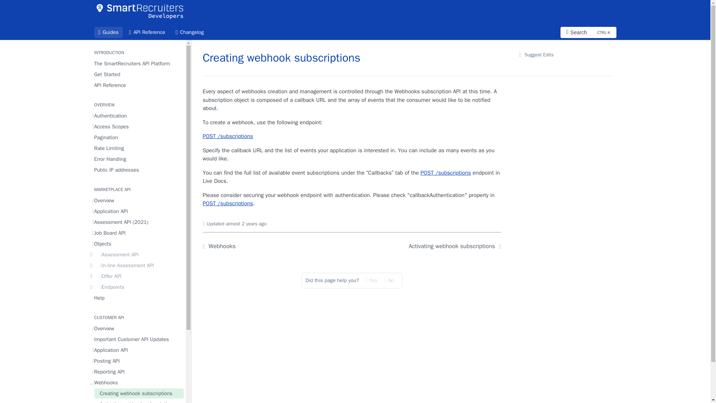  I want to click on Guides, so click(136, 85).